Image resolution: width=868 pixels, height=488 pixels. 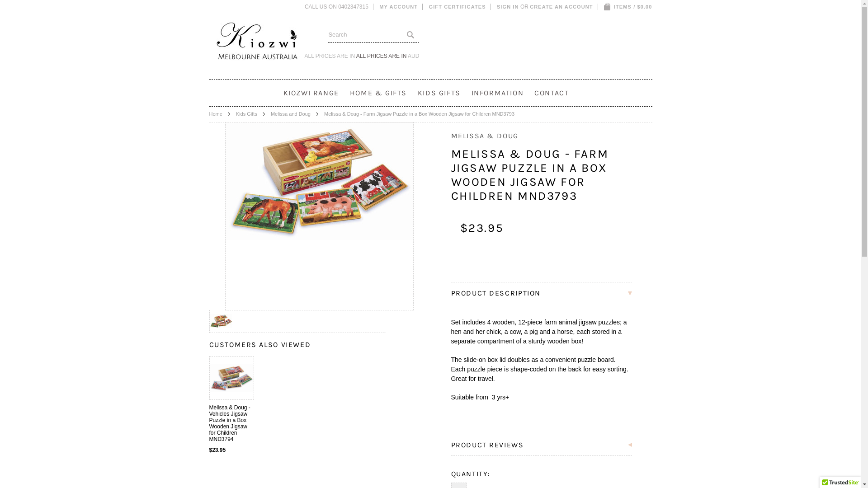 I want to click on Home, so click(x=219, y=114).